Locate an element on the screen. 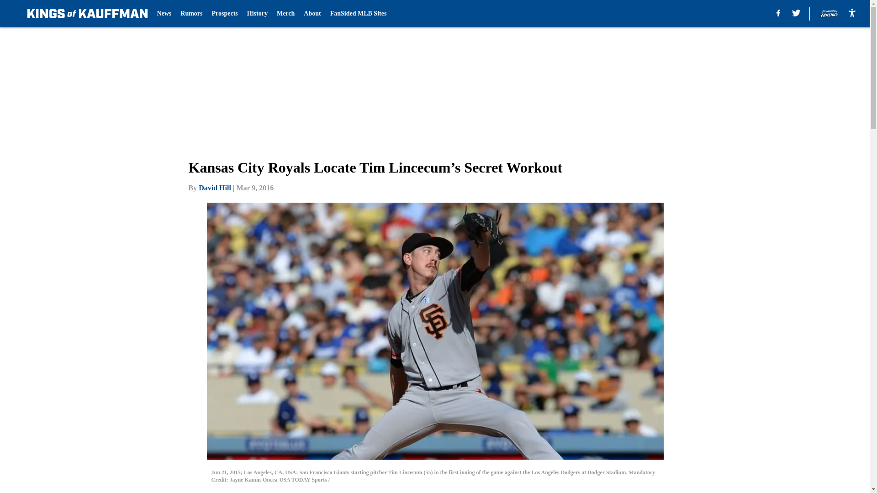 The image size is (877, 493). History is located at coordinates (257, 14).